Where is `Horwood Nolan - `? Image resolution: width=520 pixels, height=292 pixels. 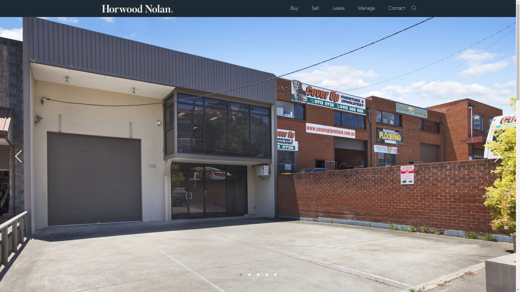
Horwood Nolan -  is located at coordinates (137, 9).